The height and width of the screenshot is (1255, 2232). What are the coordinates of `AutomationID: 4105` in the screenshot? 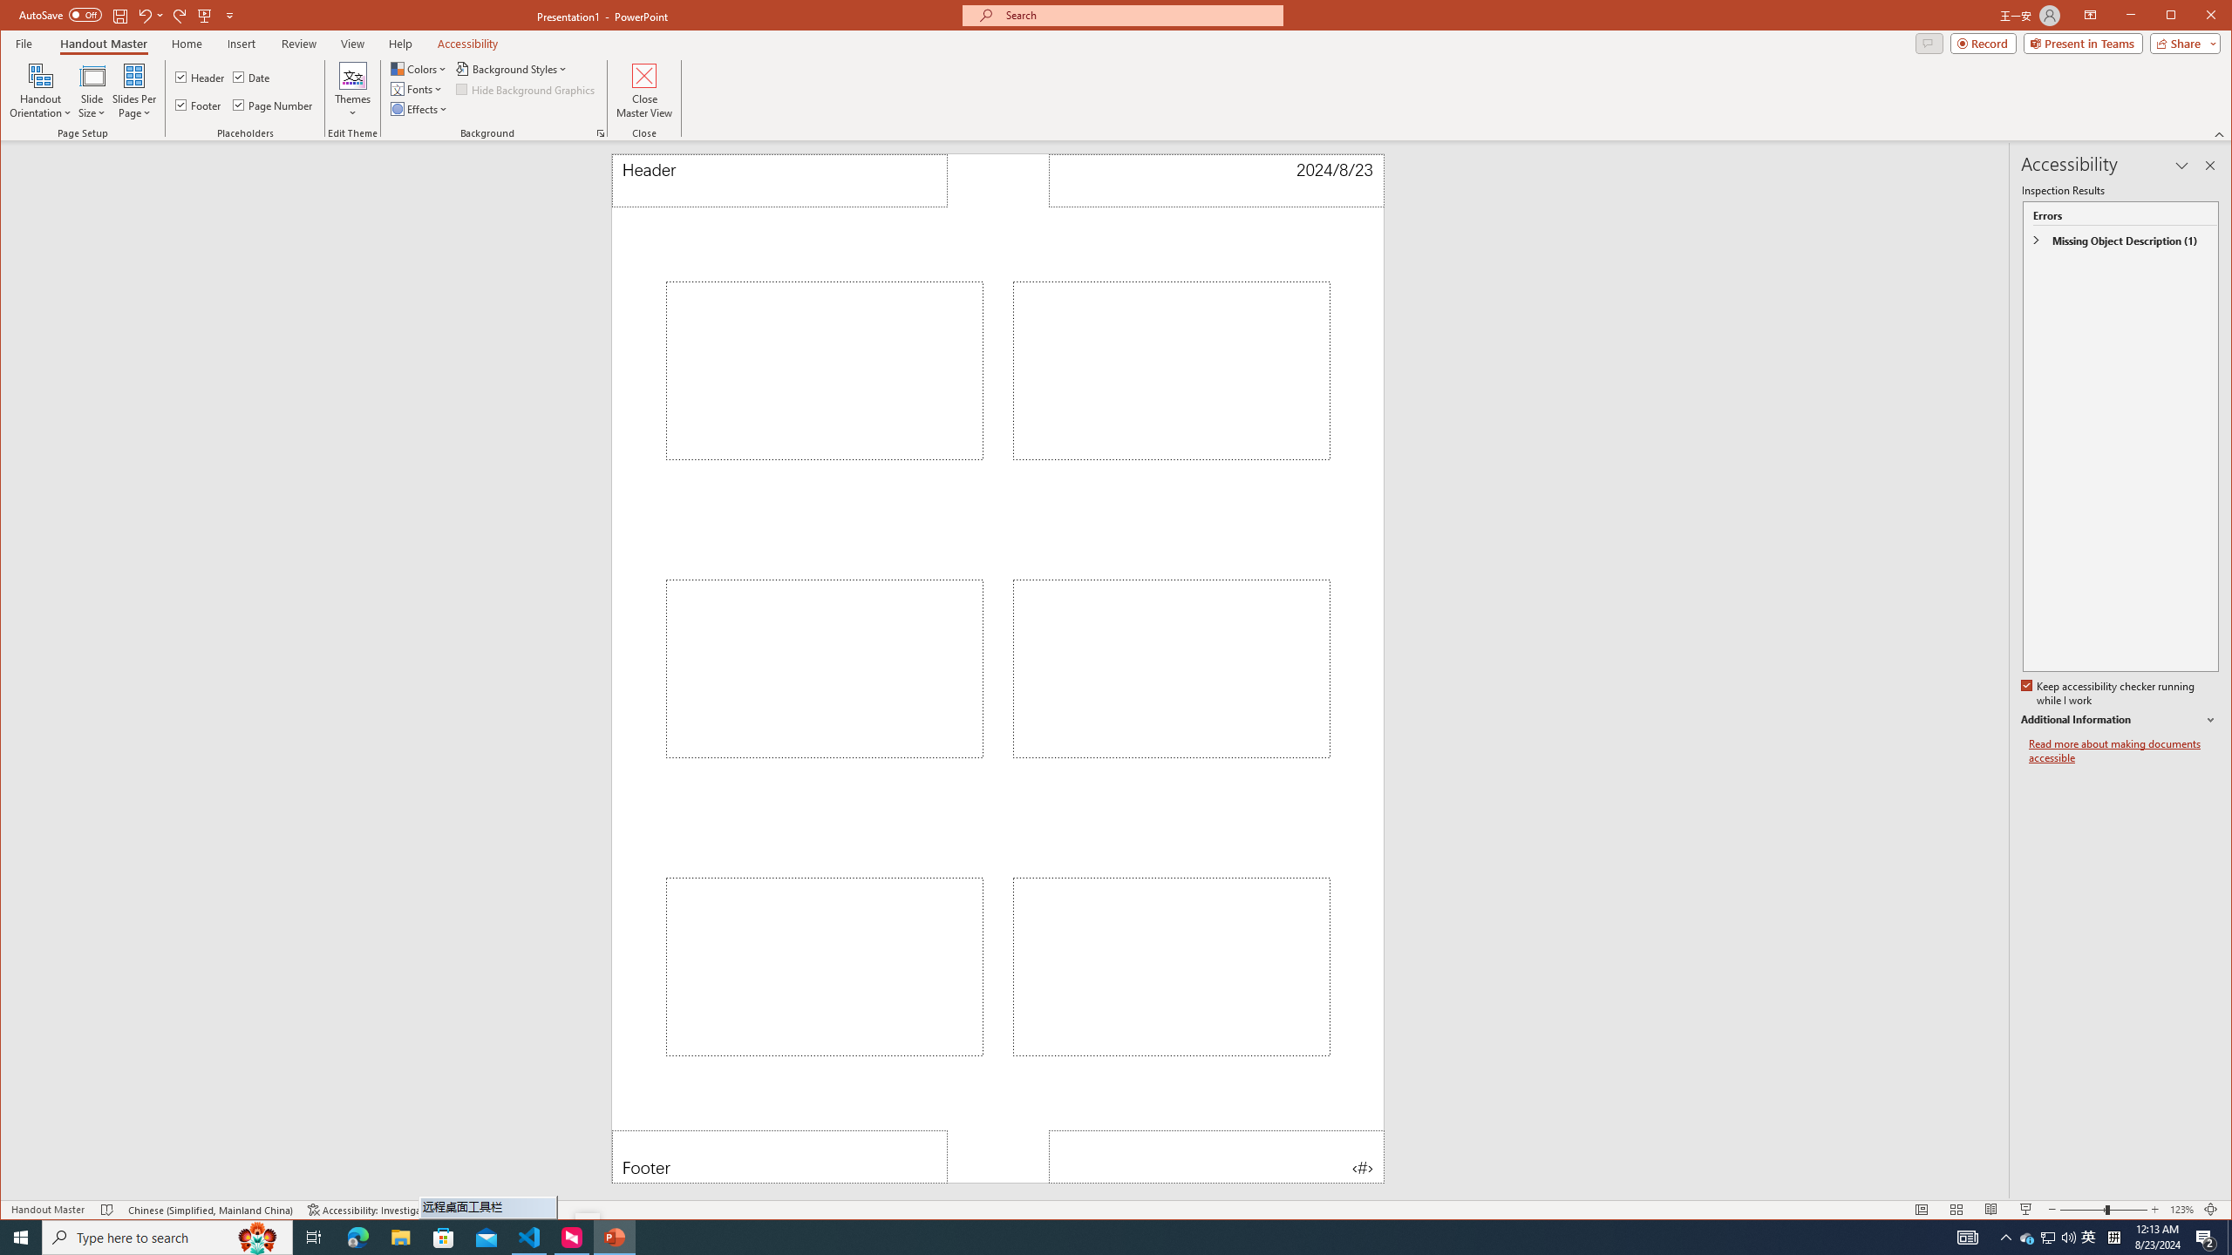 It's located at (1967, 1238).